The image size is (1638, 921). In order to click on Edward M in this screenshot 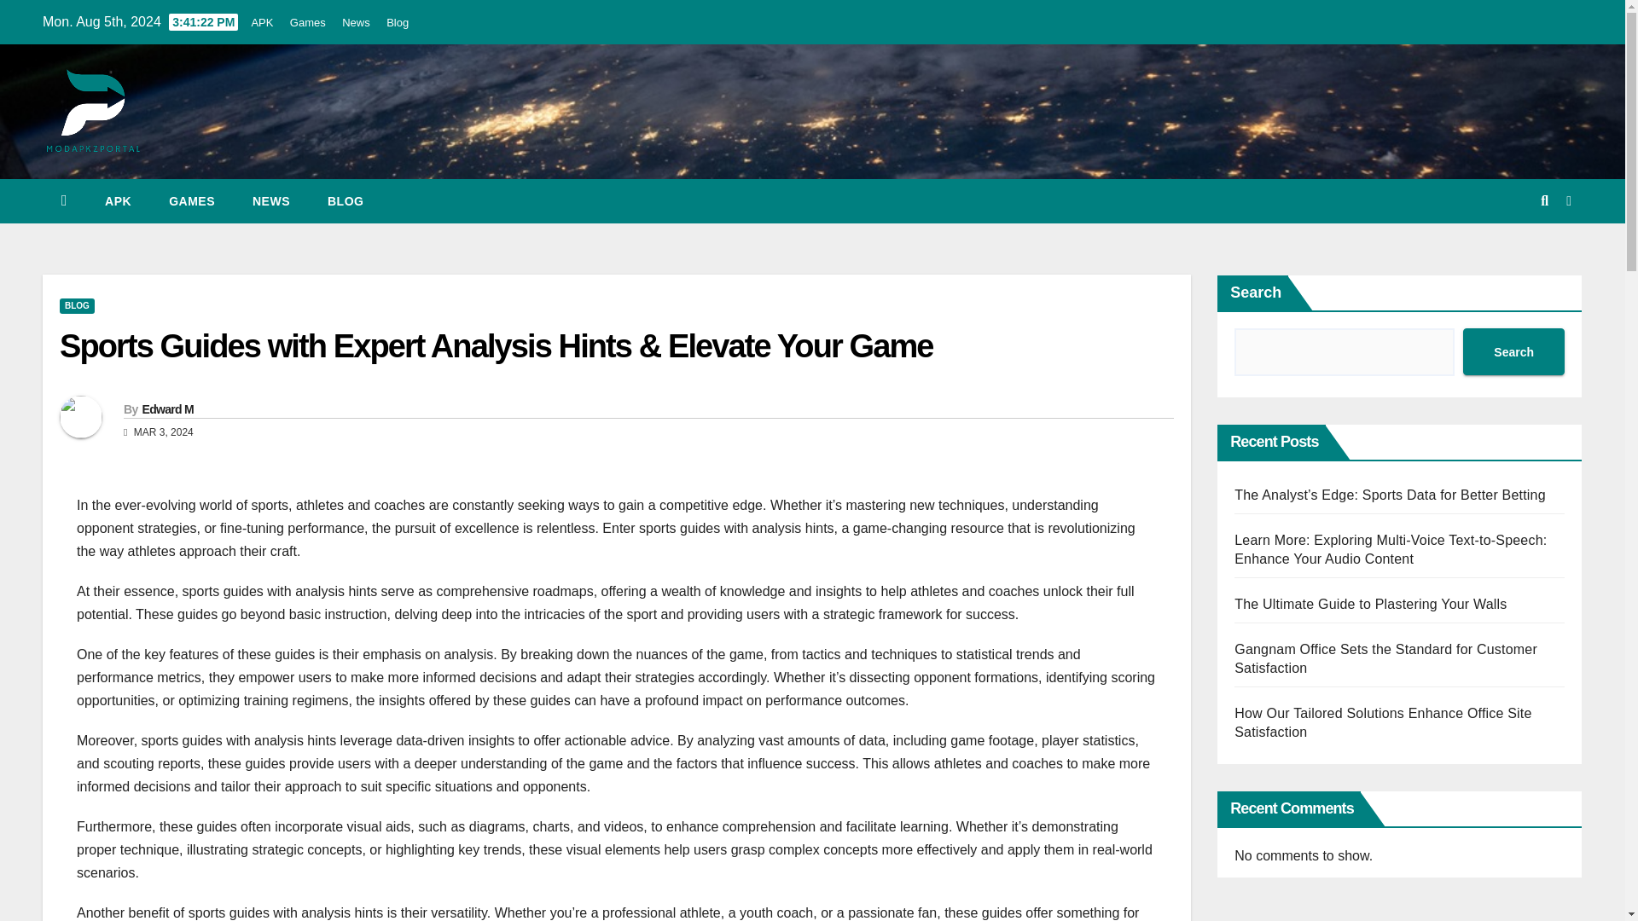, I will do `click(167, 409)`.